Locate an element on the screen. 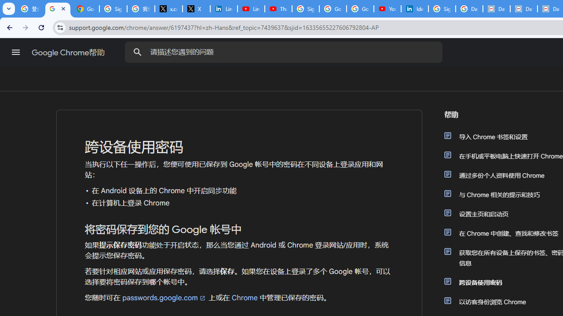  Sign in - Google Accounts is located at coordinates (305, 9).